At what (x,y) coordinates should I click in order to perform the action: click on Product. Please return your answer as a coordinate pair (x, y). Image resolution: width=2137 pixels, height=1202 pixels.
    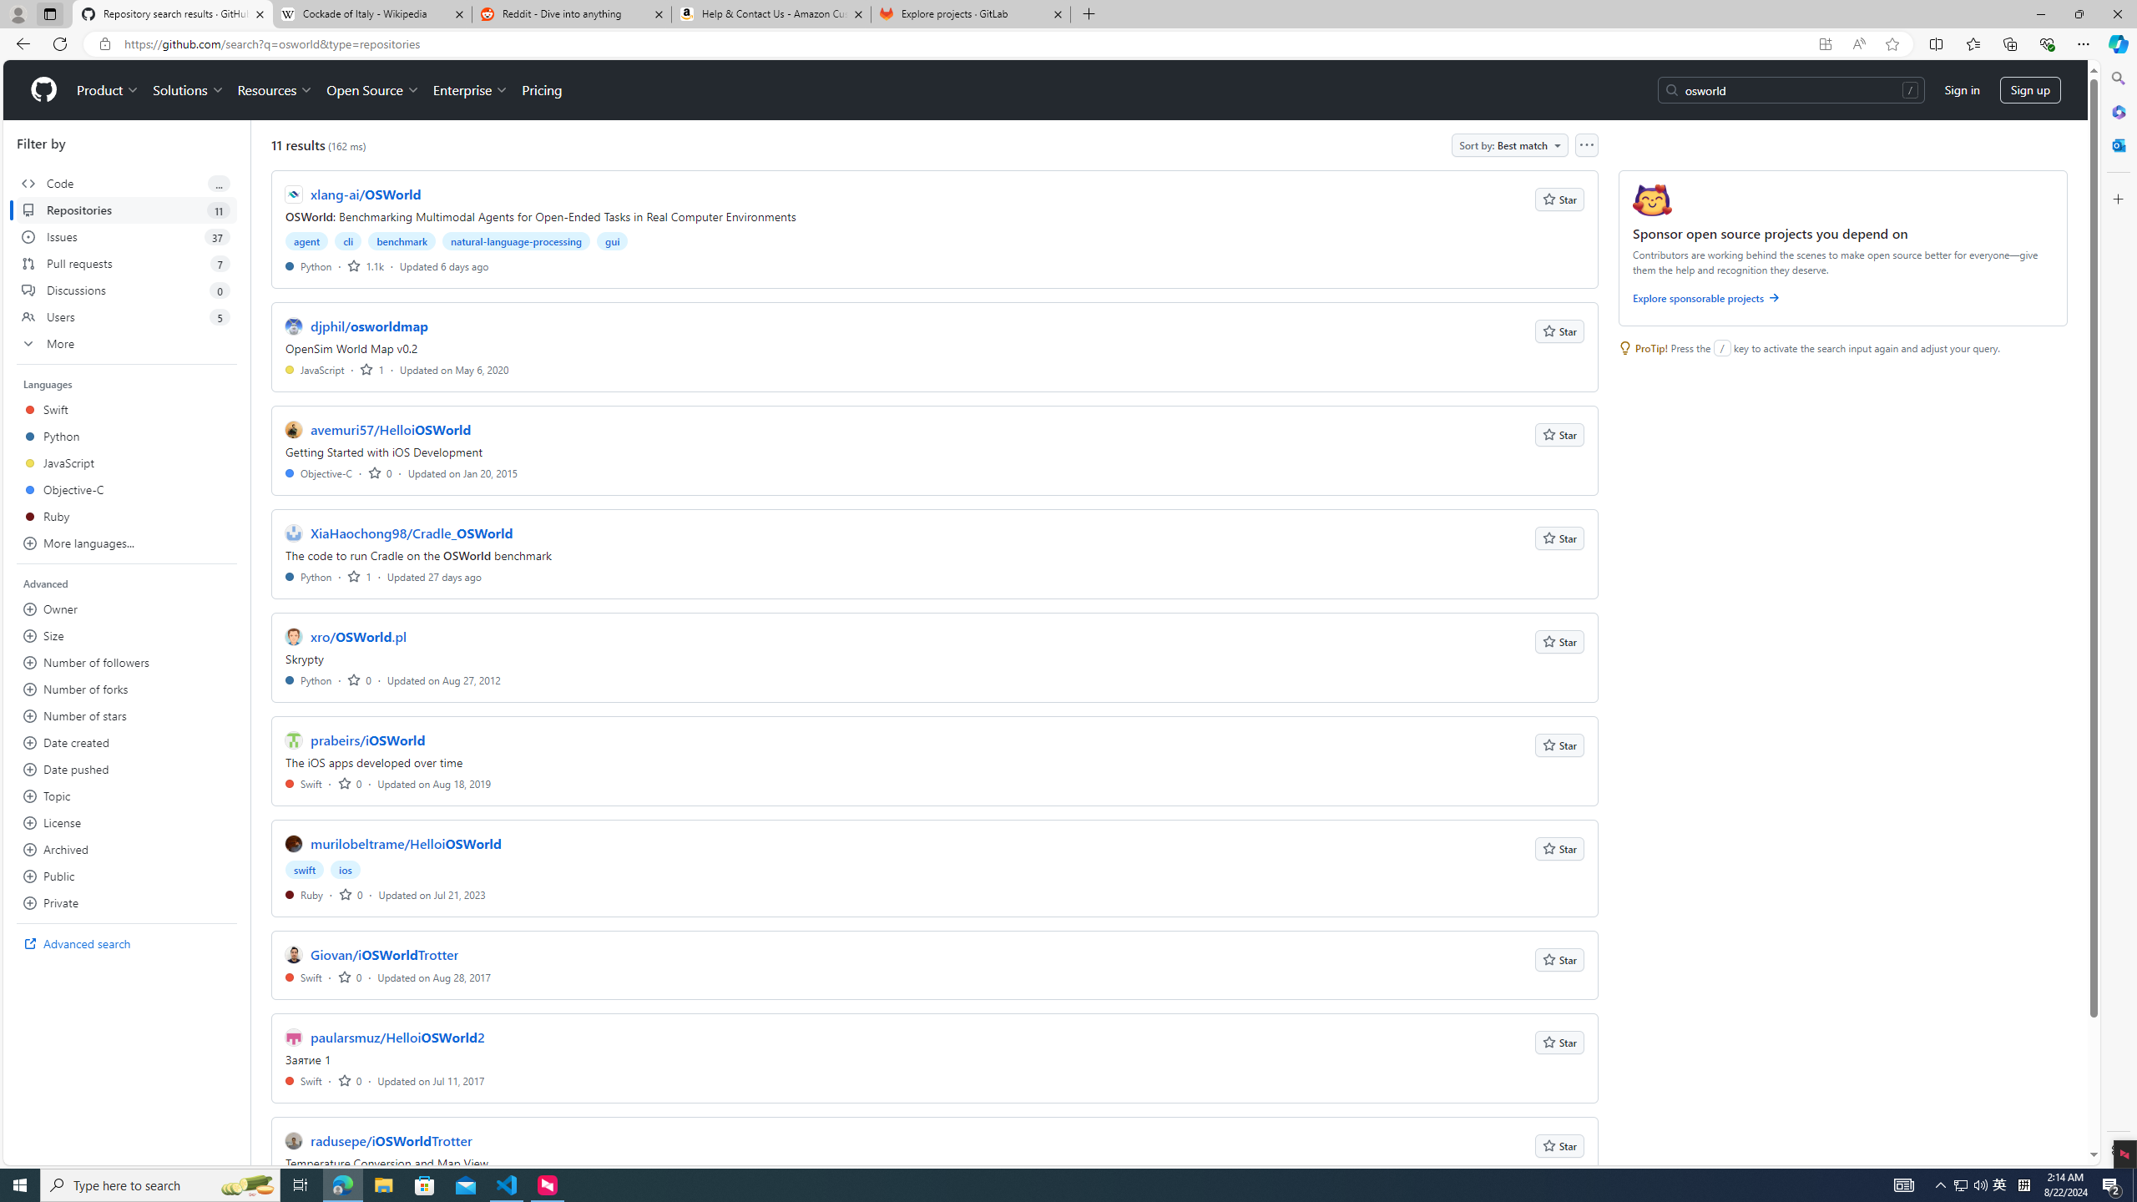
    Looking at the image, I should click on (109, 90).